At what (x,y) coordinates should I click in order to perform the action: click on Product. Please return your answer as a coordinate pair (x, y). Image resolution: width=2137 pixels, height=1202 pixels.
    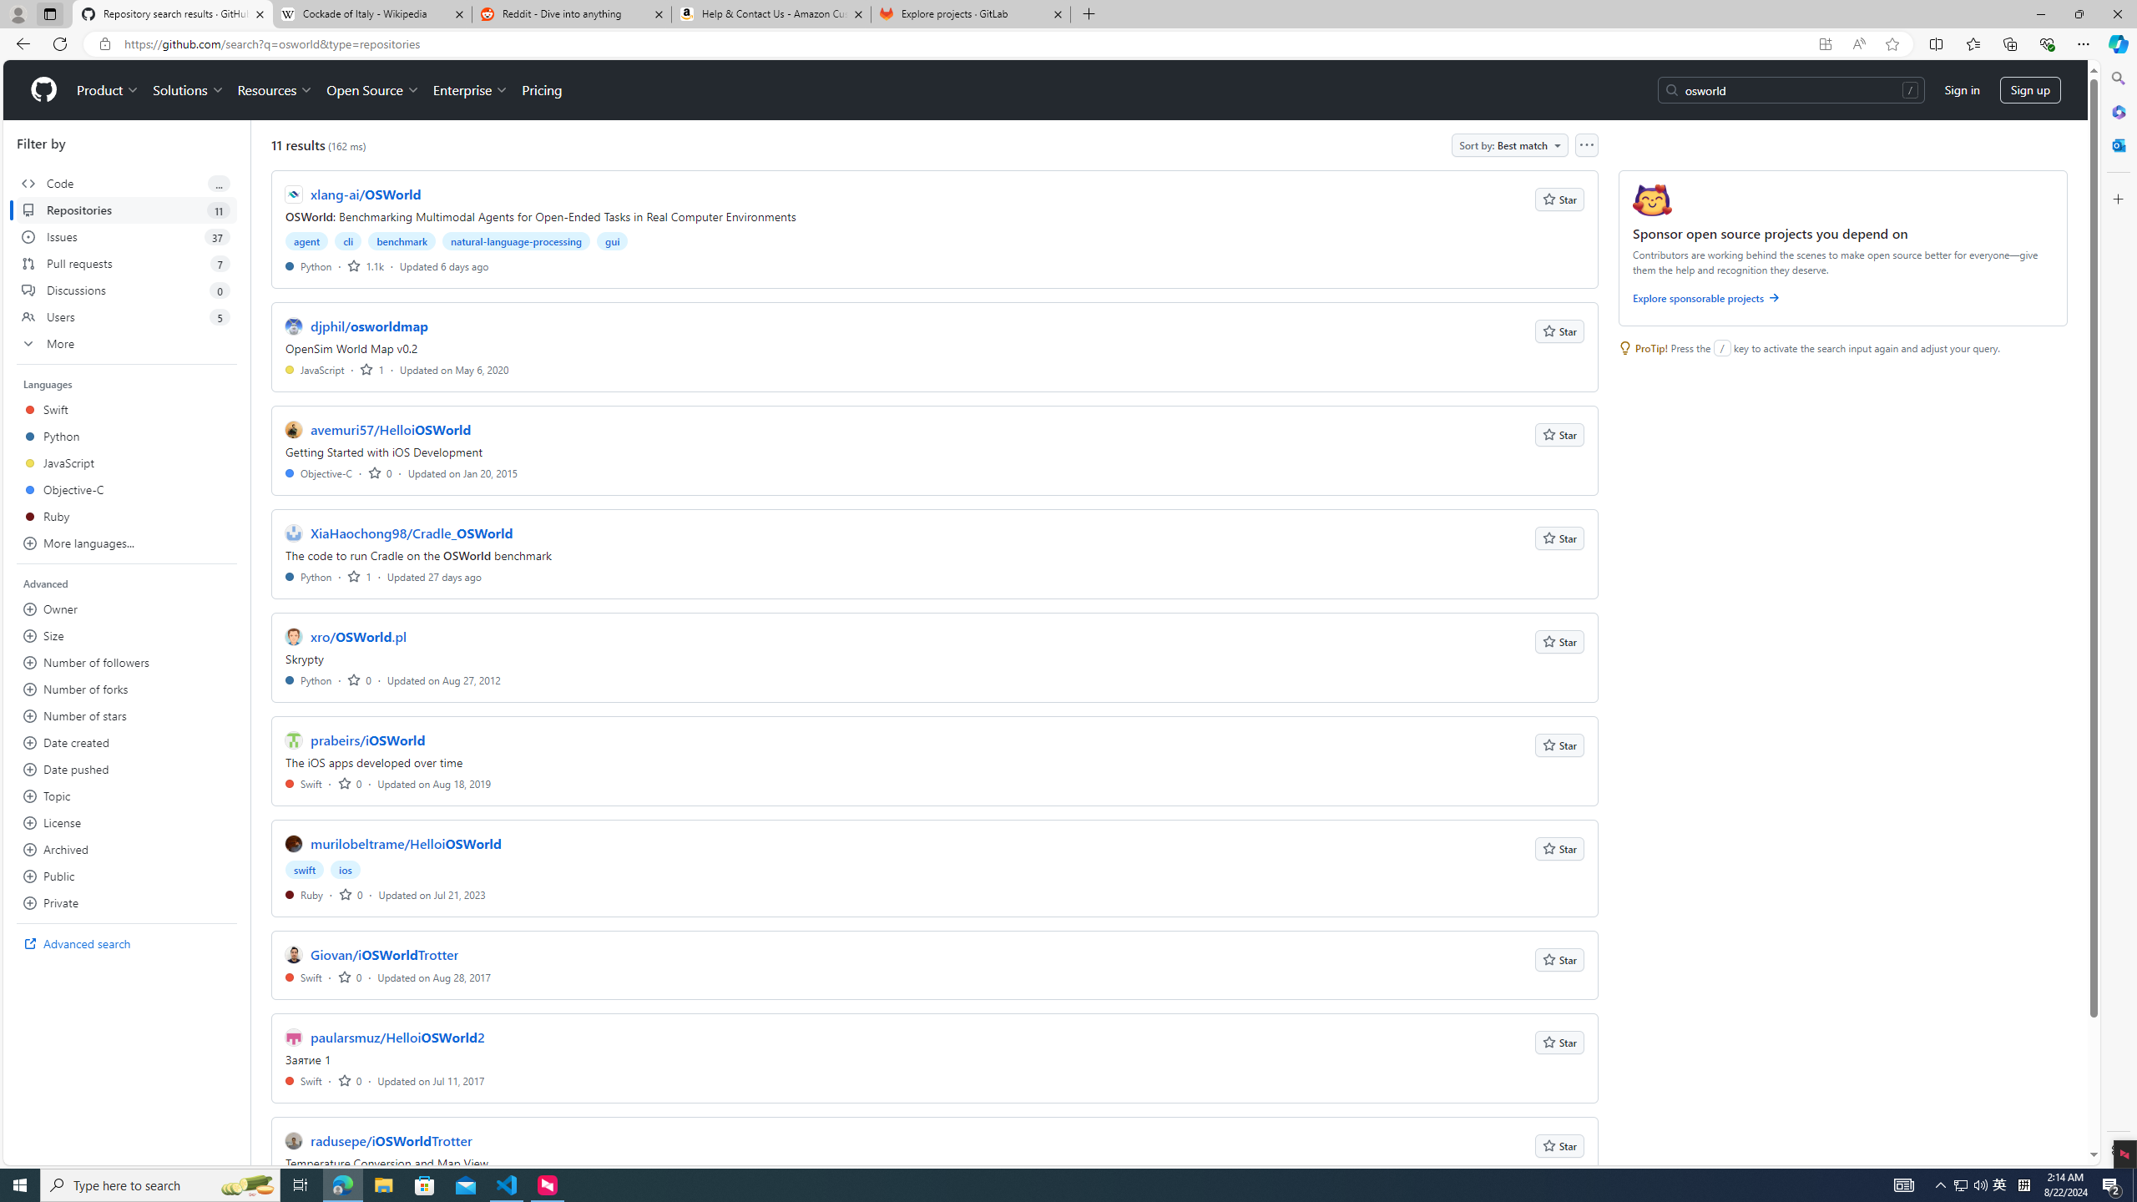
    Looking at the image, I should click on (109, 90).